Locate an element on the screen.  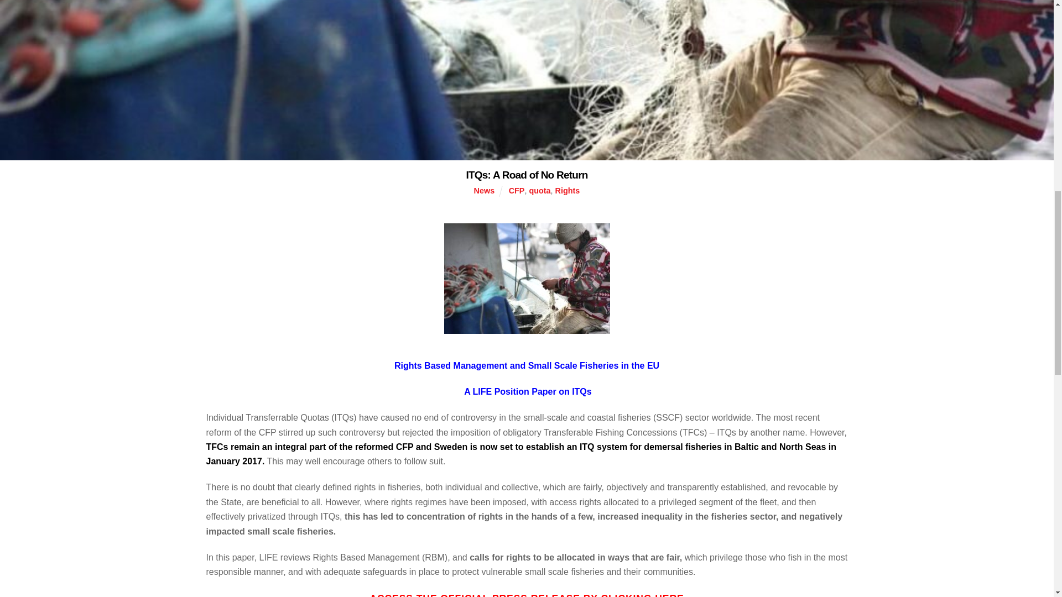
Rights is located at coordinates (568, 190).